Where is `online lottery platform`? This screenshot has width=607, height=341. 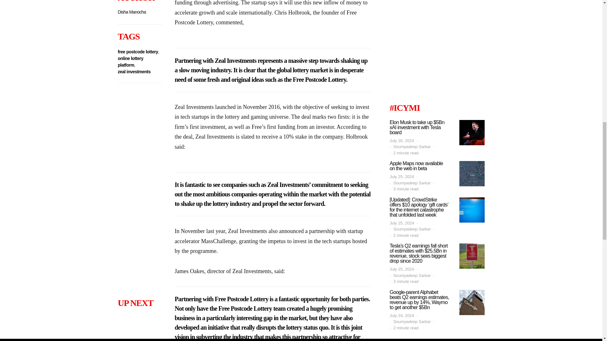
online lottery platform is located at coordinates (130, 62).